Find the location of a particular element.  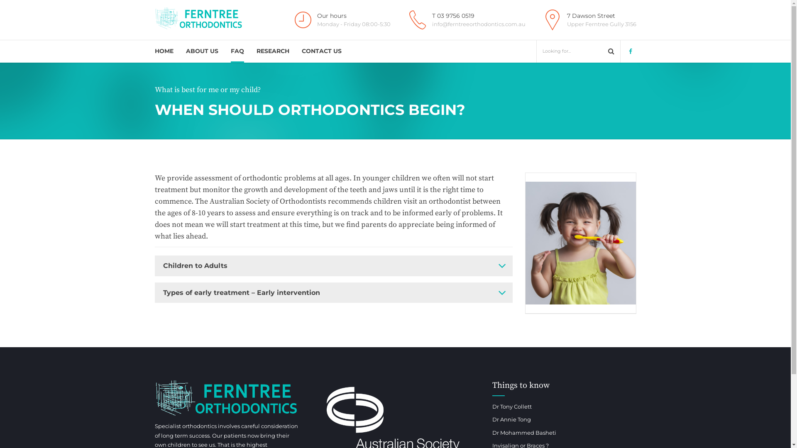

ABOUT US is located at coordinates (202, 51).